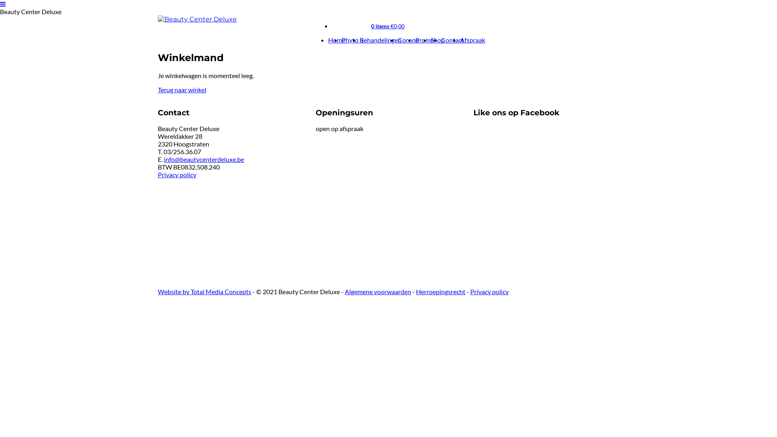  Describe the element at coordinates (177, 175) in the screenshot. I see `Privacy policy` at that location.